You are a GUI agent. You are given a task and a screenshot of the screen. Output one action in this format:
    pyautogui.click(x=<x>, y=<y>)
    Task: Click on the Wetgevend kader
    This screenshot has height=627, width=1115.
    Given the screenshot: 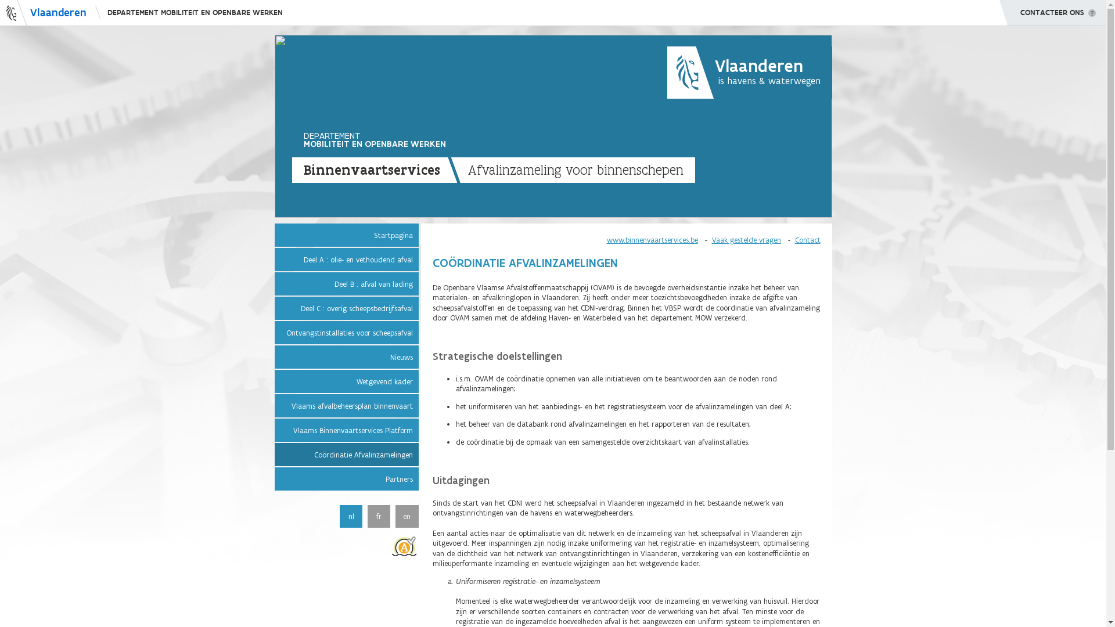 What is the action you would take?
    pyautogui.click(x=346, y=381)
    